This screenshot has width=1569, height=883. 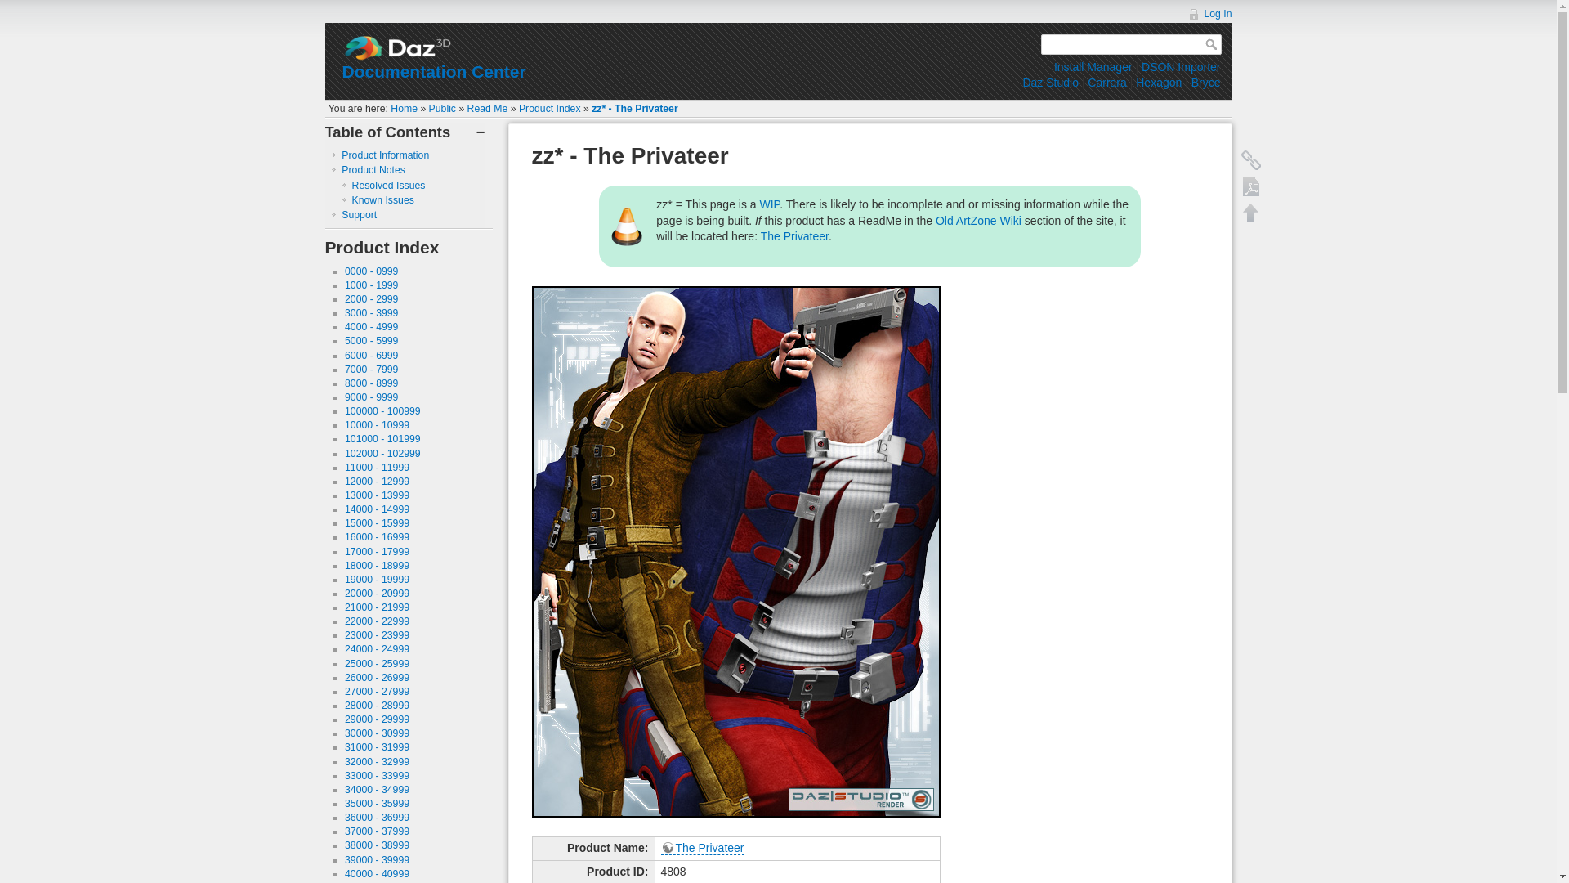 What do you see at coordinates (404, 109) in the screenshot?
I see `Home` at bounding box center [404, 109].